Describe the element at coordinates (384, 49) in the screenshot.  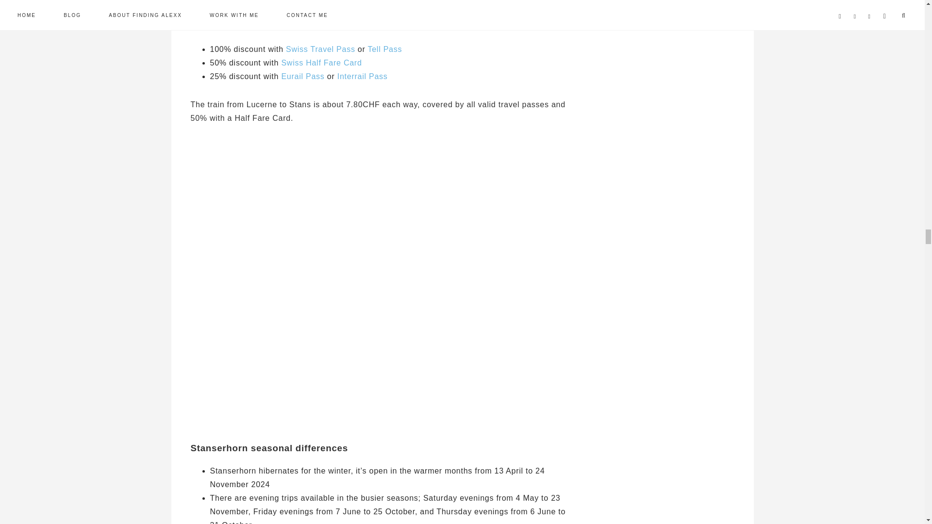
I see `tell pass klook` at that location.